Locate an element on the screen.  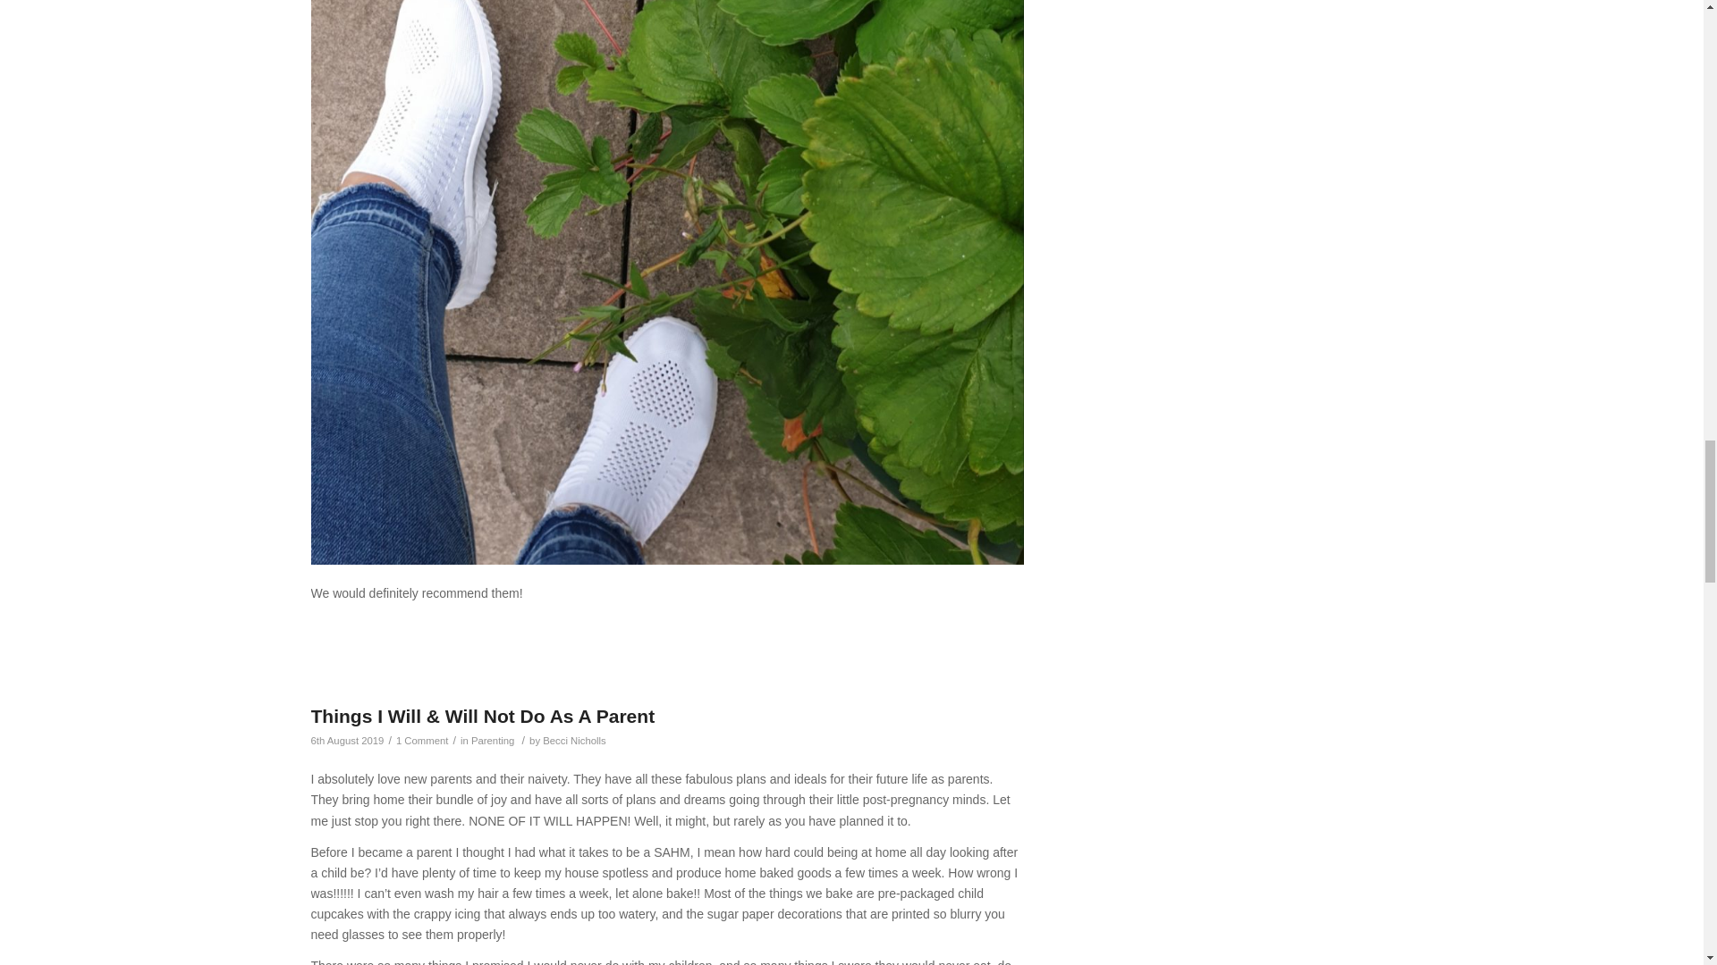
1 Comment is located at coordinates (422, 740).